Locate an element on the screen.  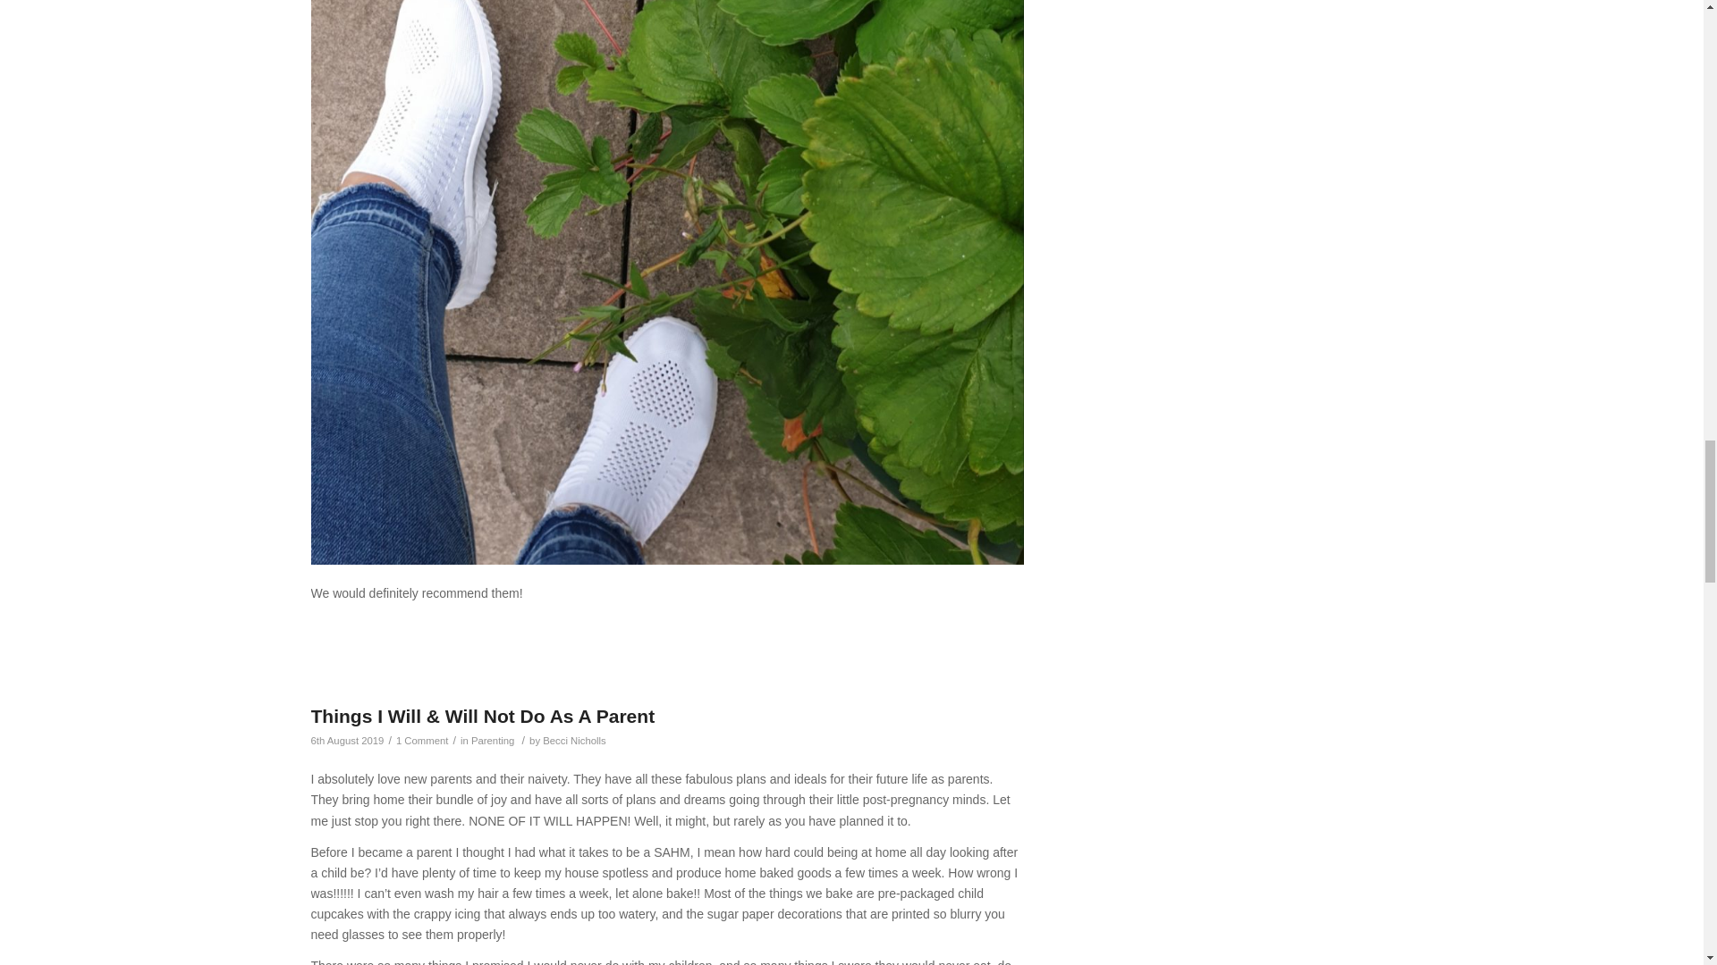
1 Comment is located at coordinates (422, 740).